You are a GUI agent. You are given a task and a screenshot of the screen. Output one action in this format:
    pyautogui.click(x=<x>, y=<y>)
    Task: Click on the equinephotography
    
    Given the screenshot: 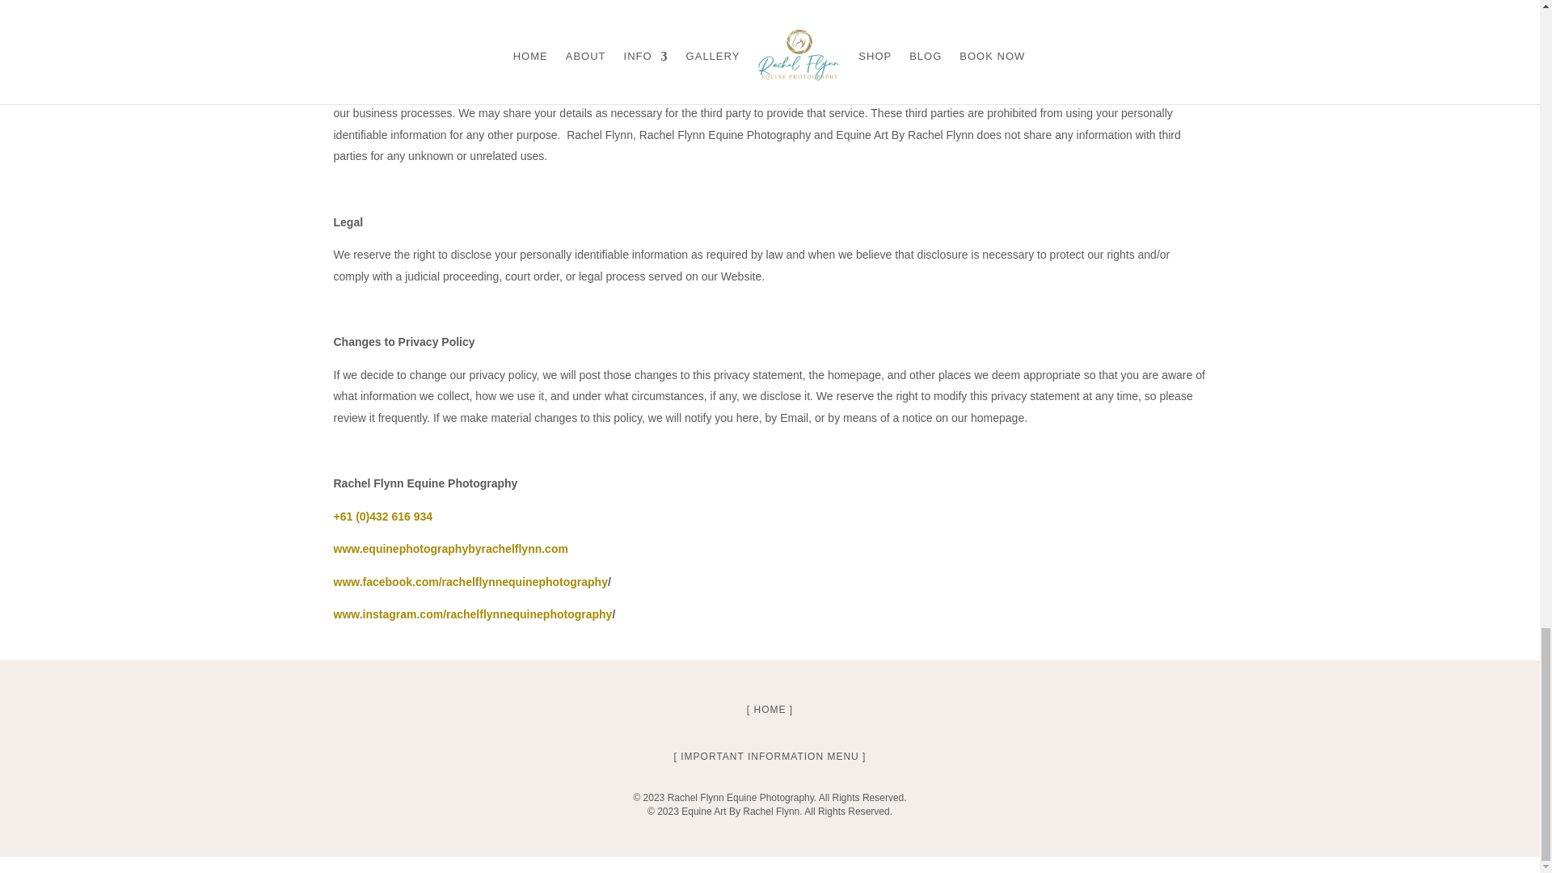 What is the action you would take?
    pyautogui.click(x=555, y=581)
    